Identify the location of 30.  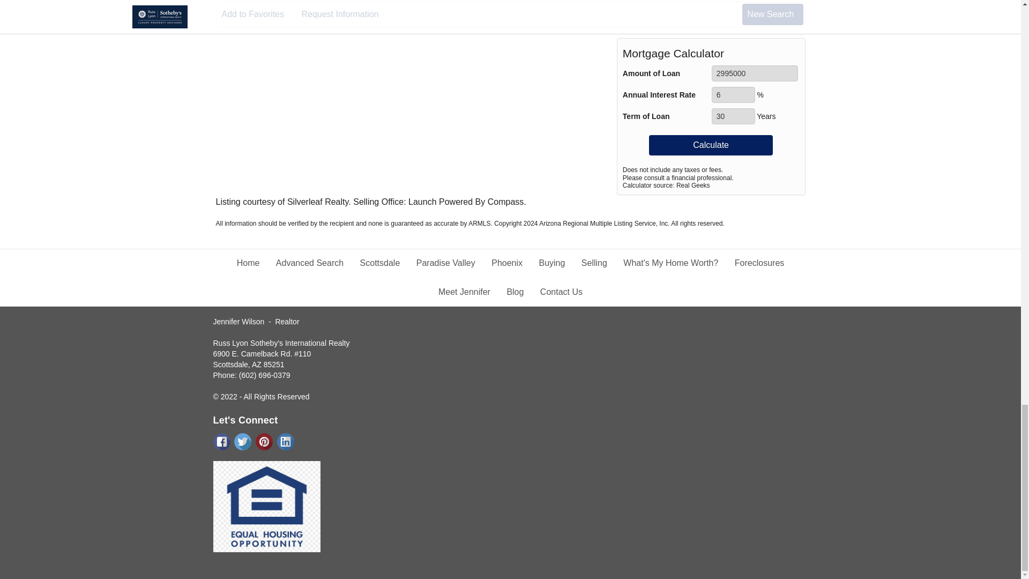
(733, 116).